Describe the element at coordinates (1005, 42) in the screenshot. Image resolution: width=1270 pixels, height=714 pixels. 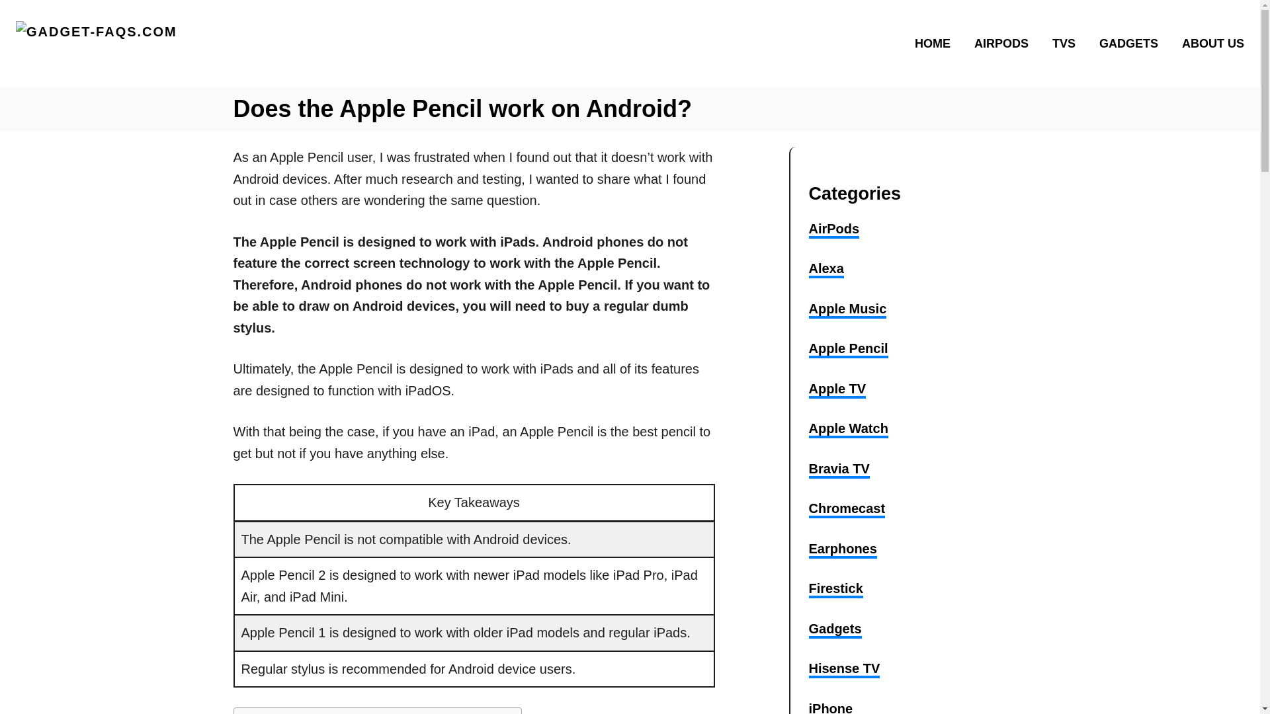
I see `AIRPODS` at that location.